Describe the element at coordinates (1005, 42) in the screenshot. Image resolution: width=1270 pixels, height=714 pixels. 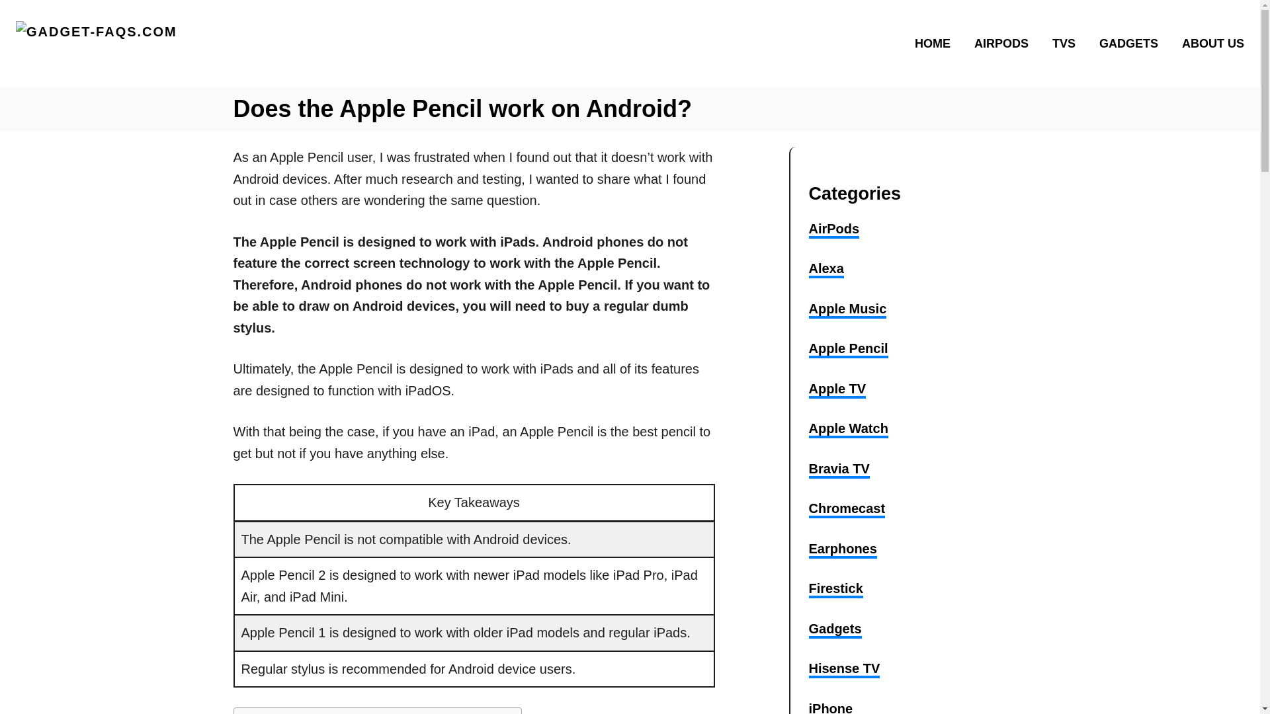
I see `AIRPODS` at that location.